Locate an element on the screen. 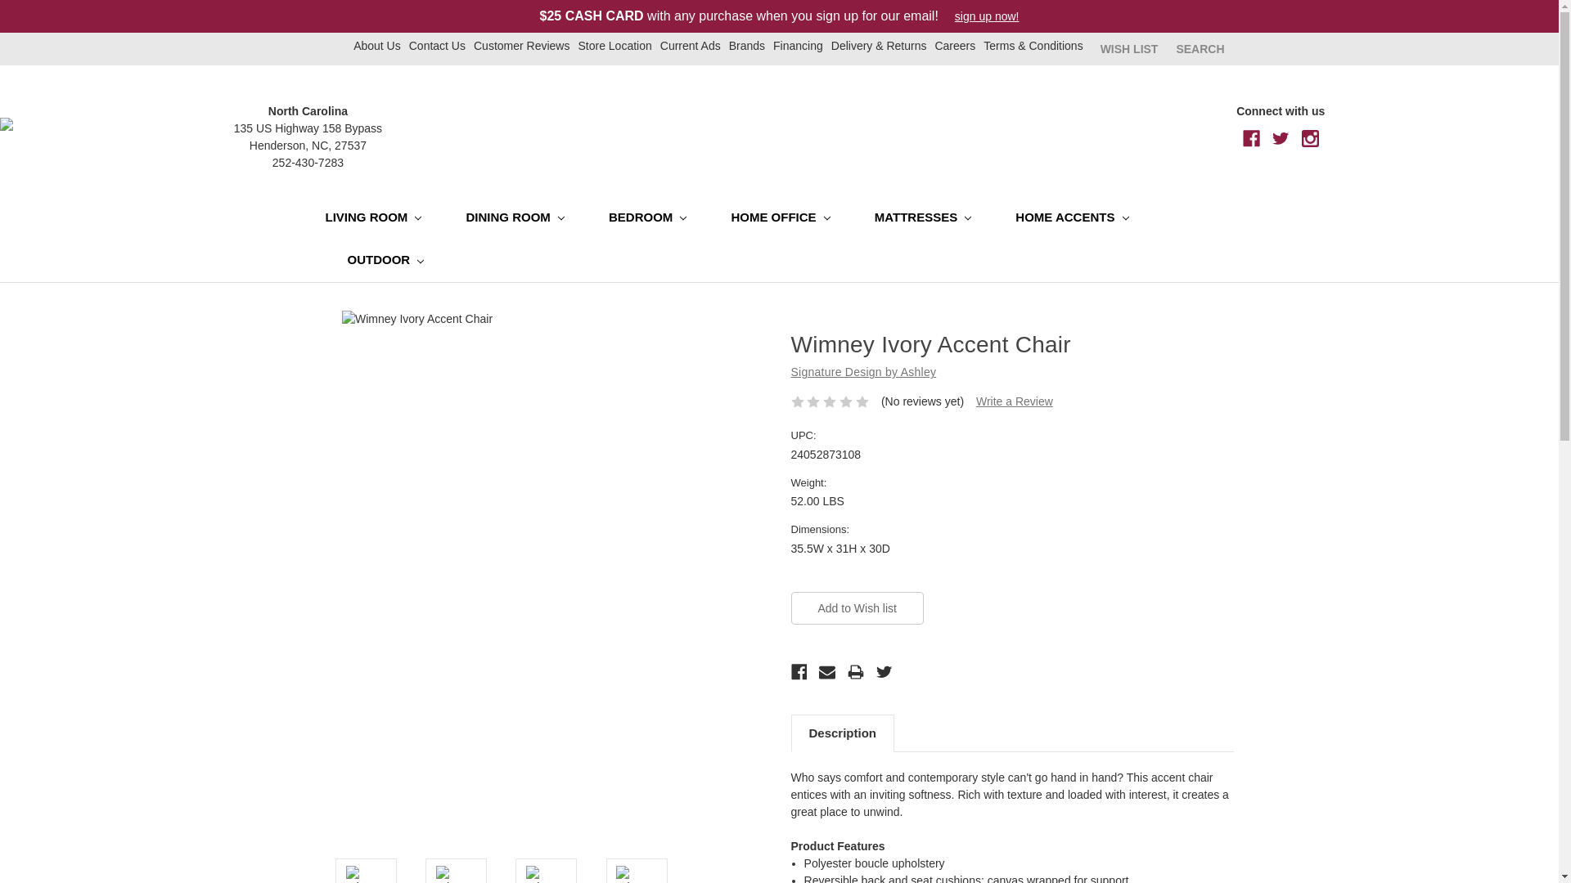 The height and width of the screenshot is (883, 1571). Wimney Ivory Accent Chair is located at coordinates (547, 875).